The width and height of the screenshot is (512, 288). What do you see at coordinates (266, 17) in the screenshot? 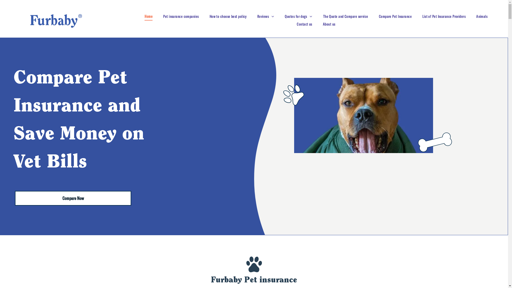
I see `Reviews` at bounding box center [266, 17].